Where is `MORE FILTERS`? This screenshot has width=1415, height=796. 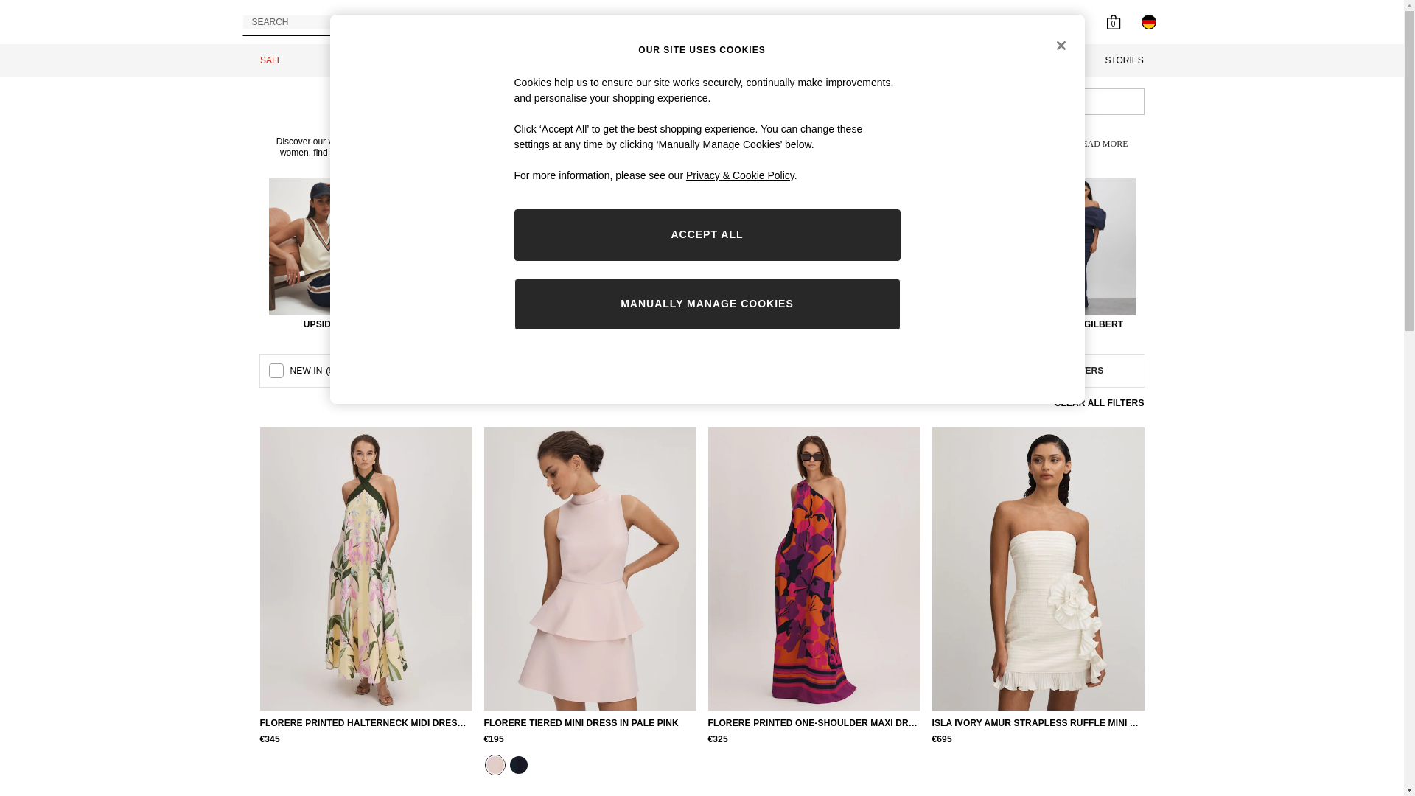
MORE FILTERS is located at coordinates (1070, 371).